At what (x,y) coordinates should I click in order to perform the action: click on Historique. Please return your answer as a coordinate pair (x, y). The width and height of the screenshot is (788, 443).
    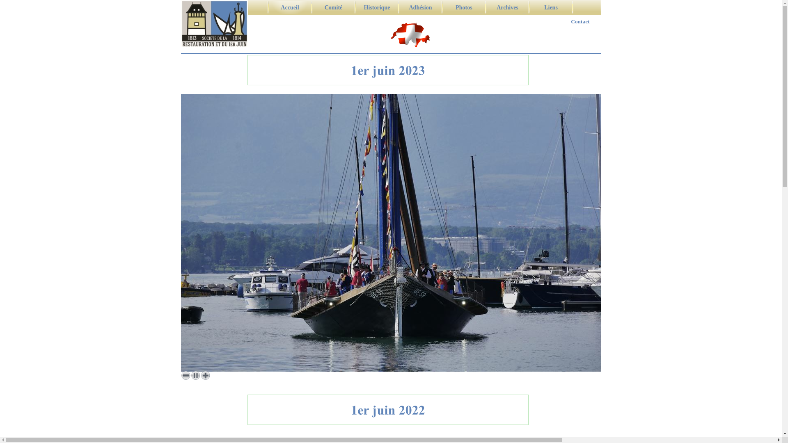
    Looking at the image, I should click on (377, 7).